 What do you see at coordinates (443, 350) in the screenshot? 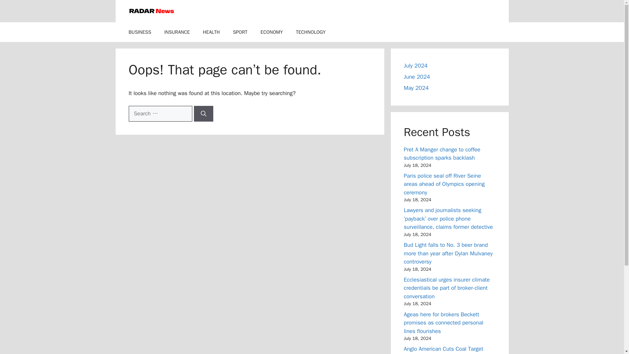
I see `Anglo American Cuts Coal Target Following Fire Incident` at bounding box center [443, 350].